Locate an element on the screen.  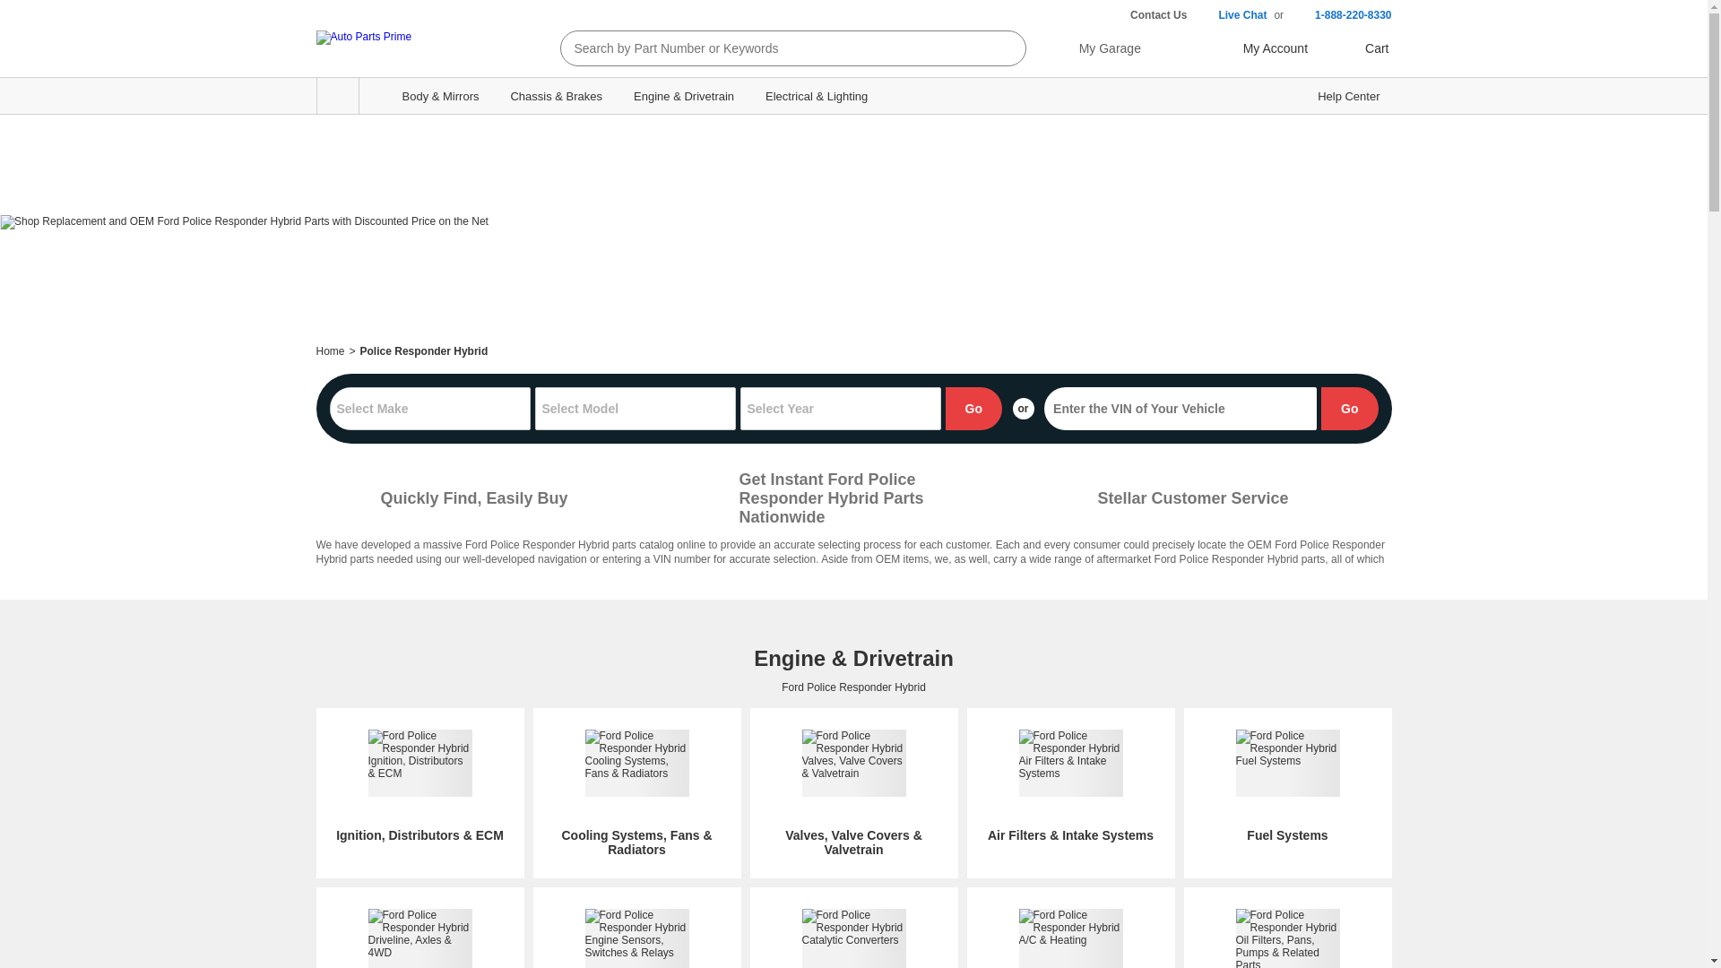
Live Chat is located at coordinates (1230, 15).